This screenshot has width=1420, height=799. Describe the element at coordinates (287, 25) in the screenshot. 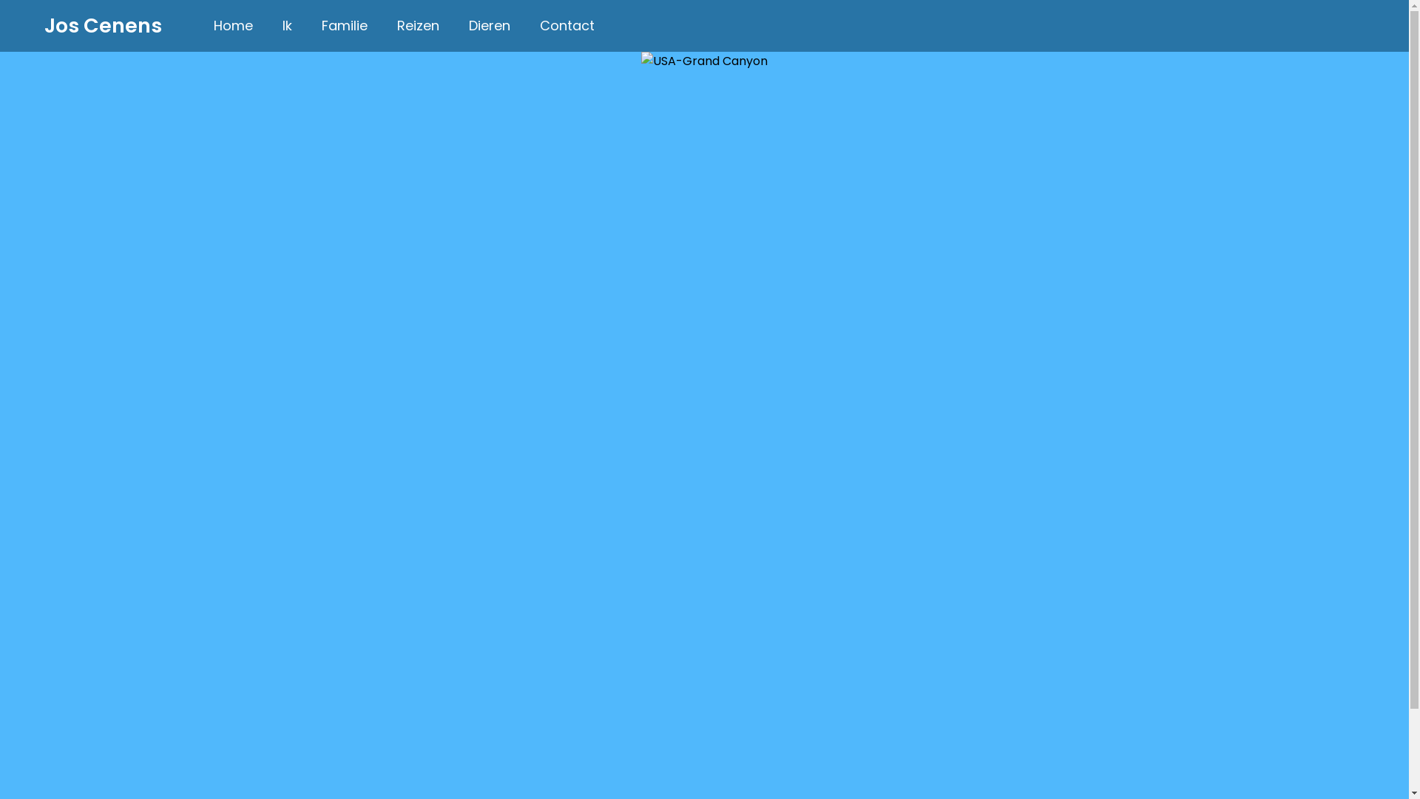

I see `Ik` at that location.